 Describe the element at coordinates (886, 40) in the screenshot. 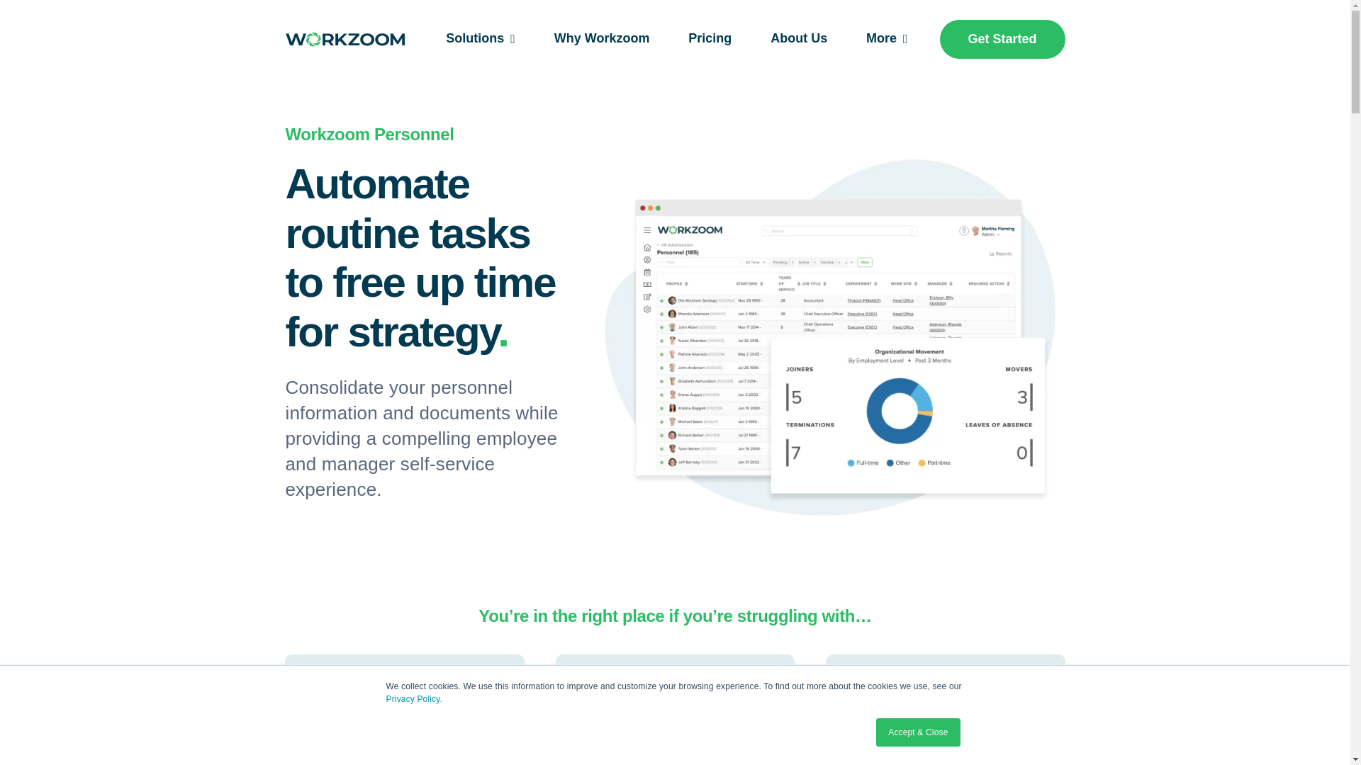

I see `More` at that location.